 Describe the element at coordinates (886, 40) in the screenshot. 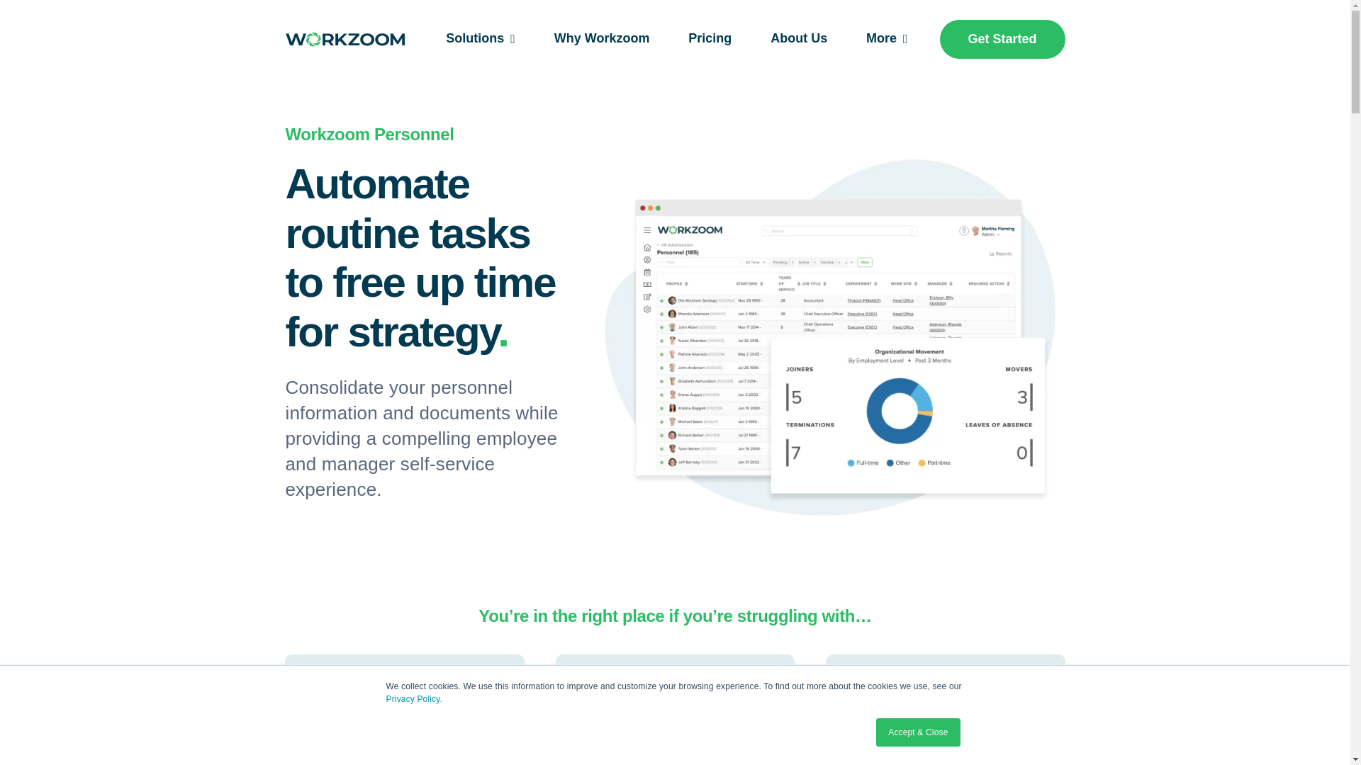

I see `More` at that location.